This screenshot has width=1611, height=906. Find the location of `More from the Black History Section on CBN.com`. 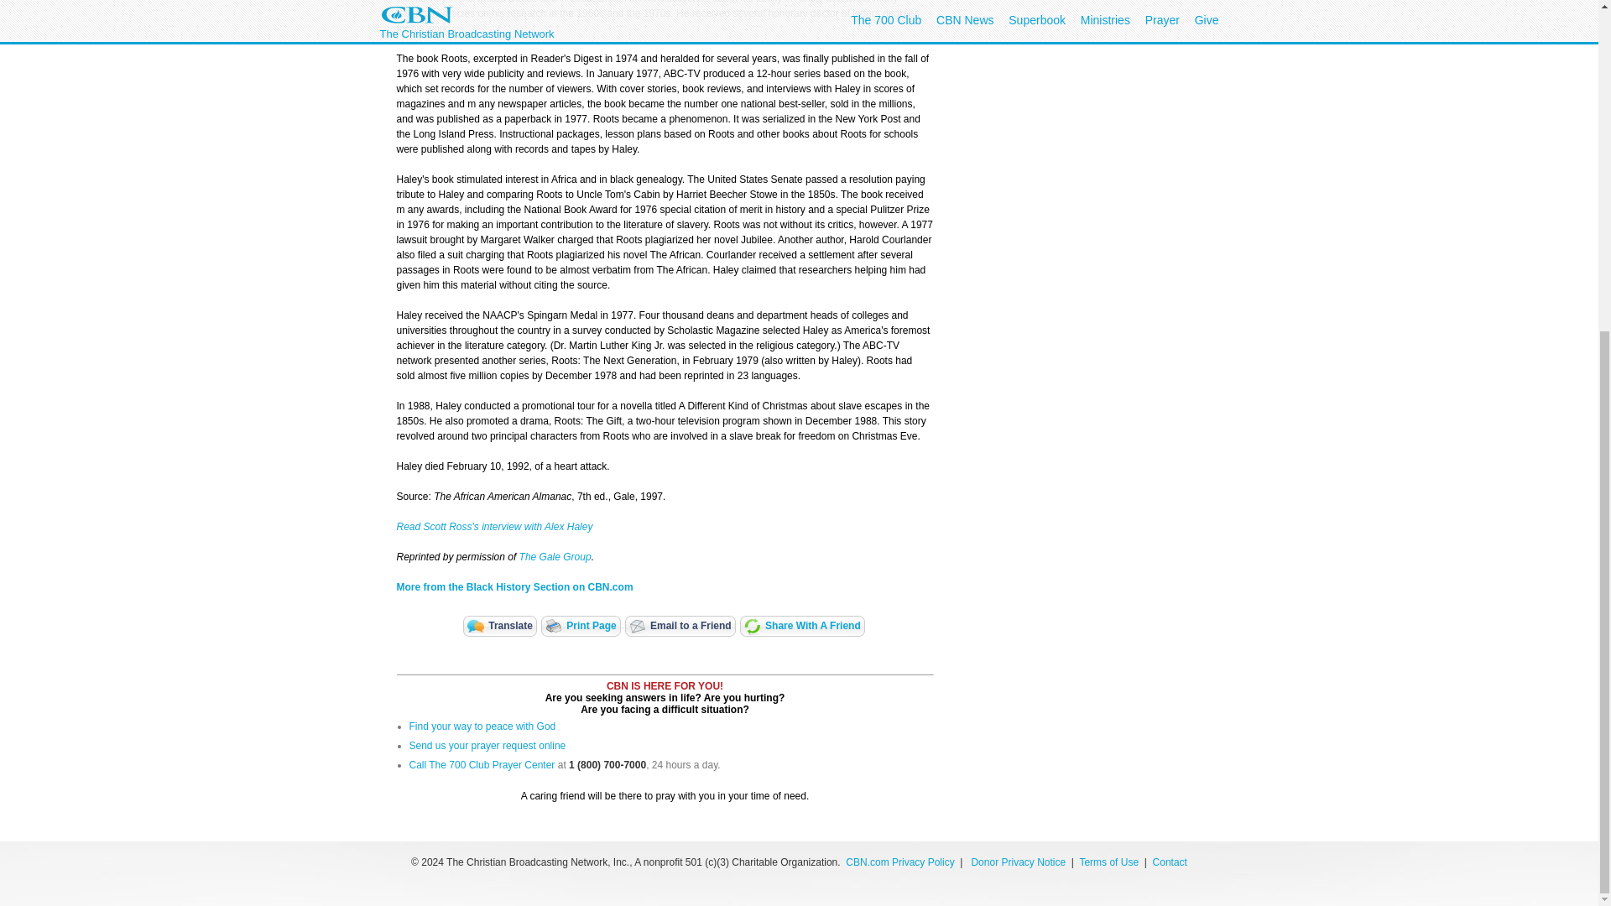

More from the Black History Section on CBN.com is located at coordinates (514, 587).